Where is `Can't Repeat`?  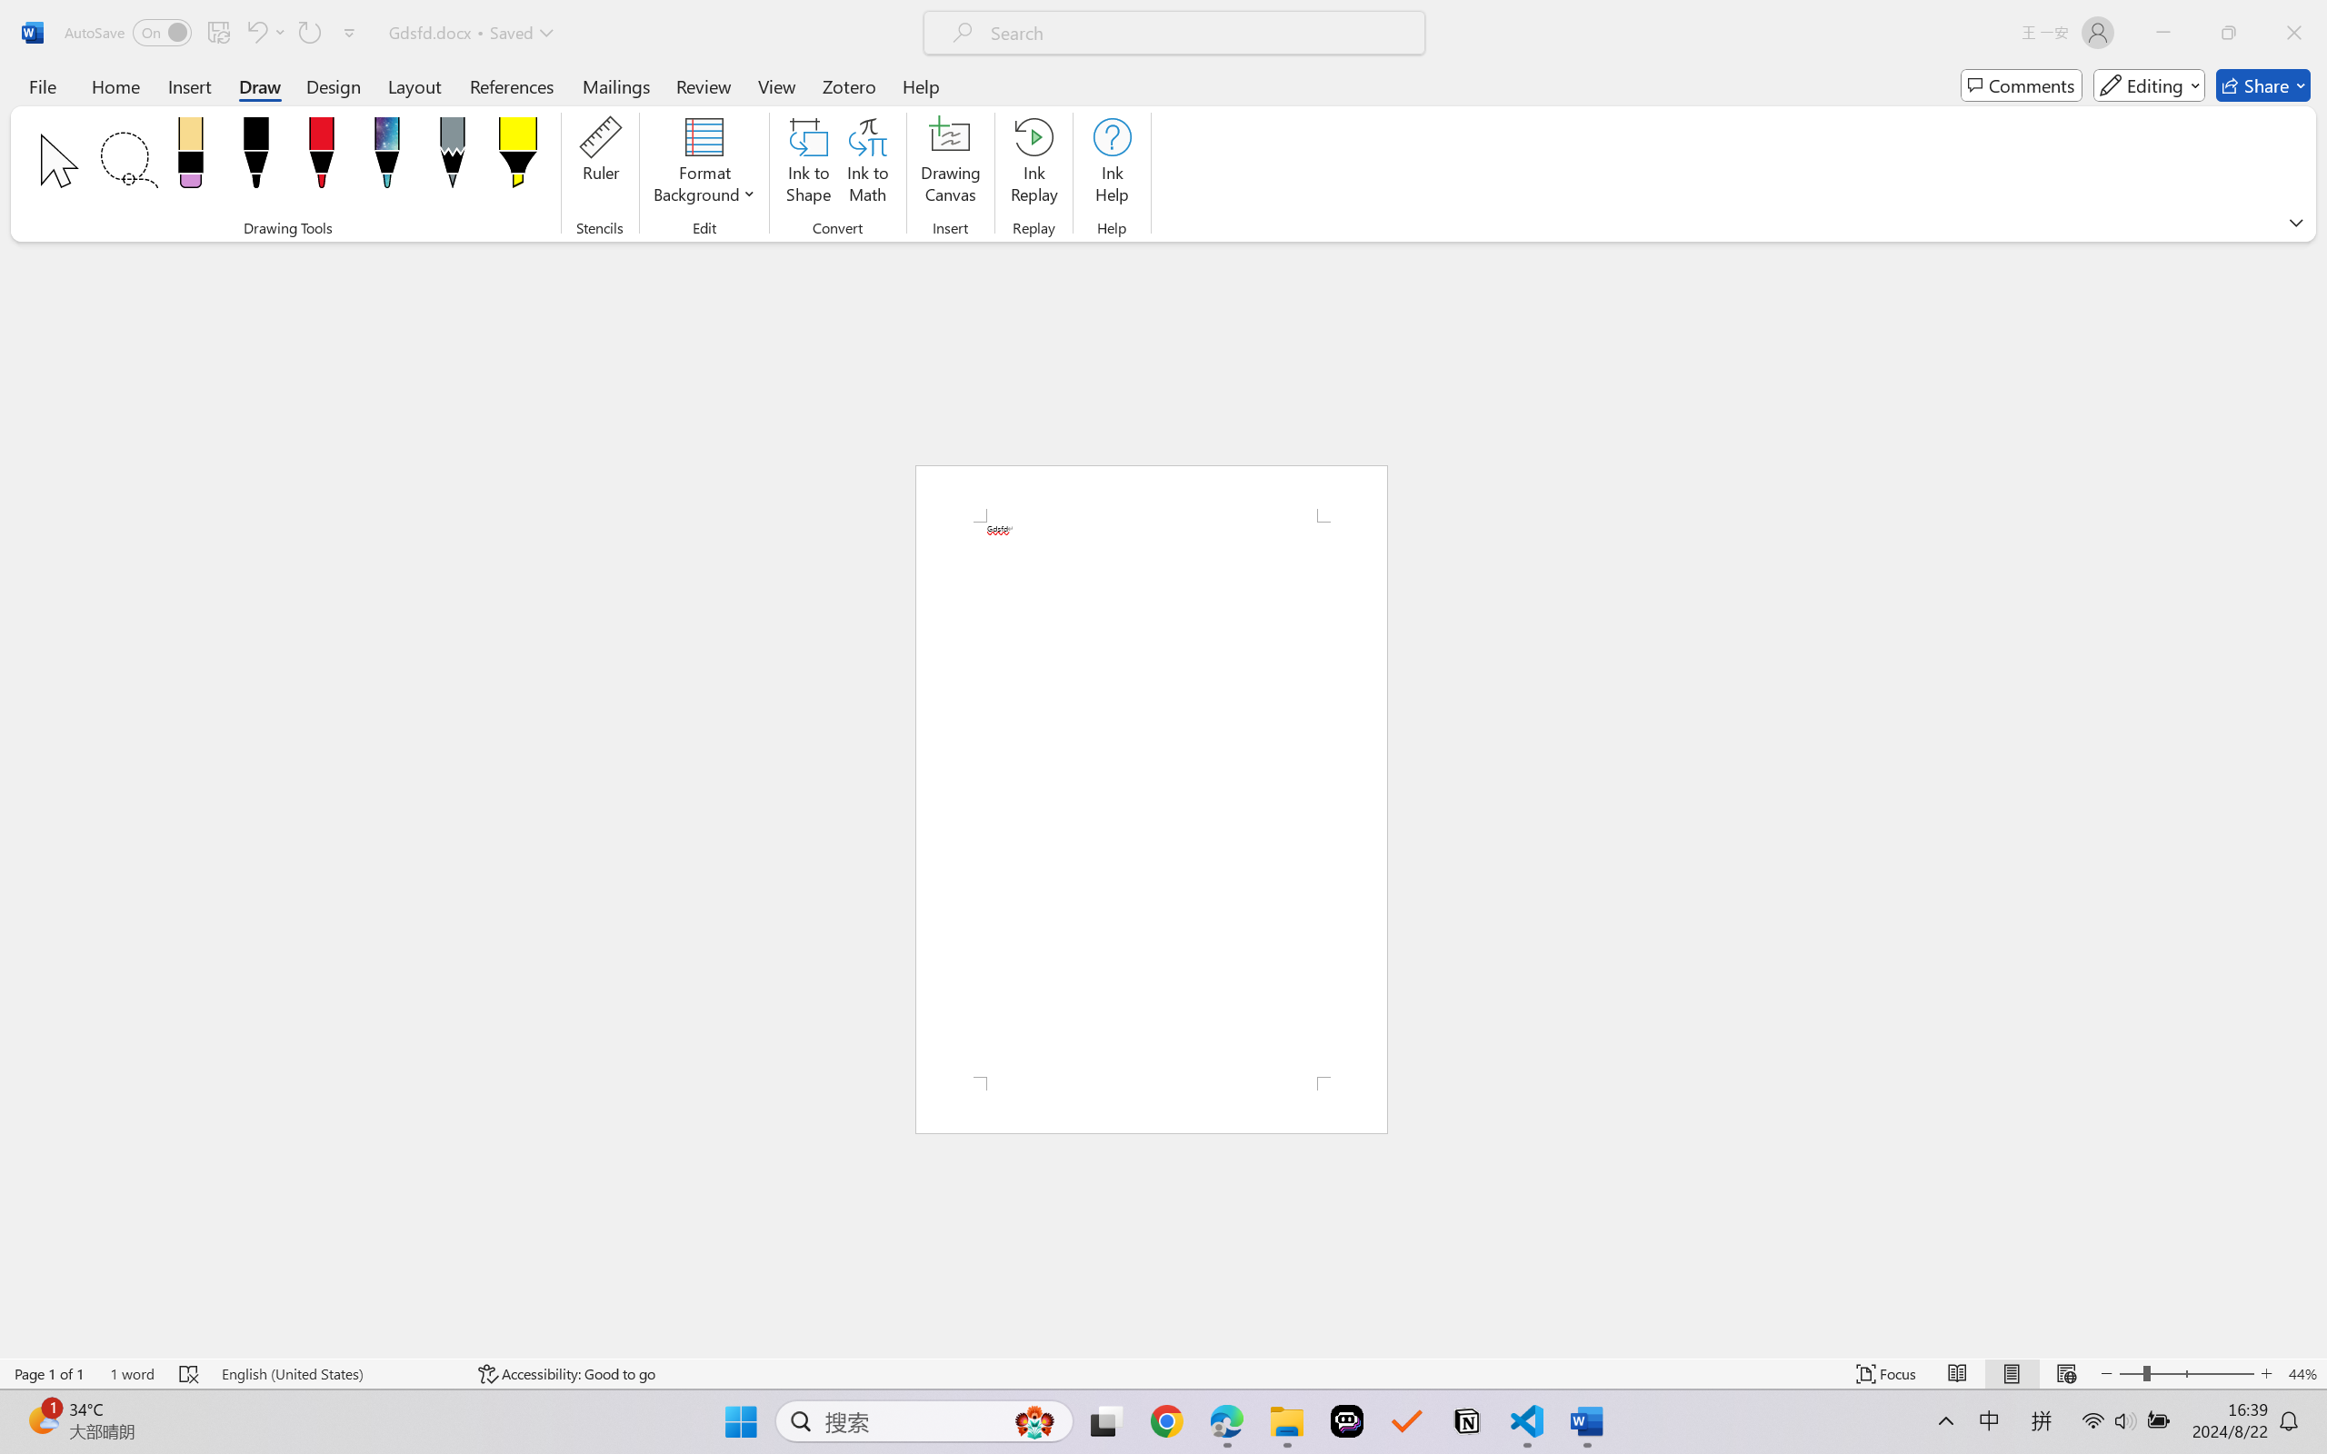 Can't Repeat is located at coordinates (309, 33).